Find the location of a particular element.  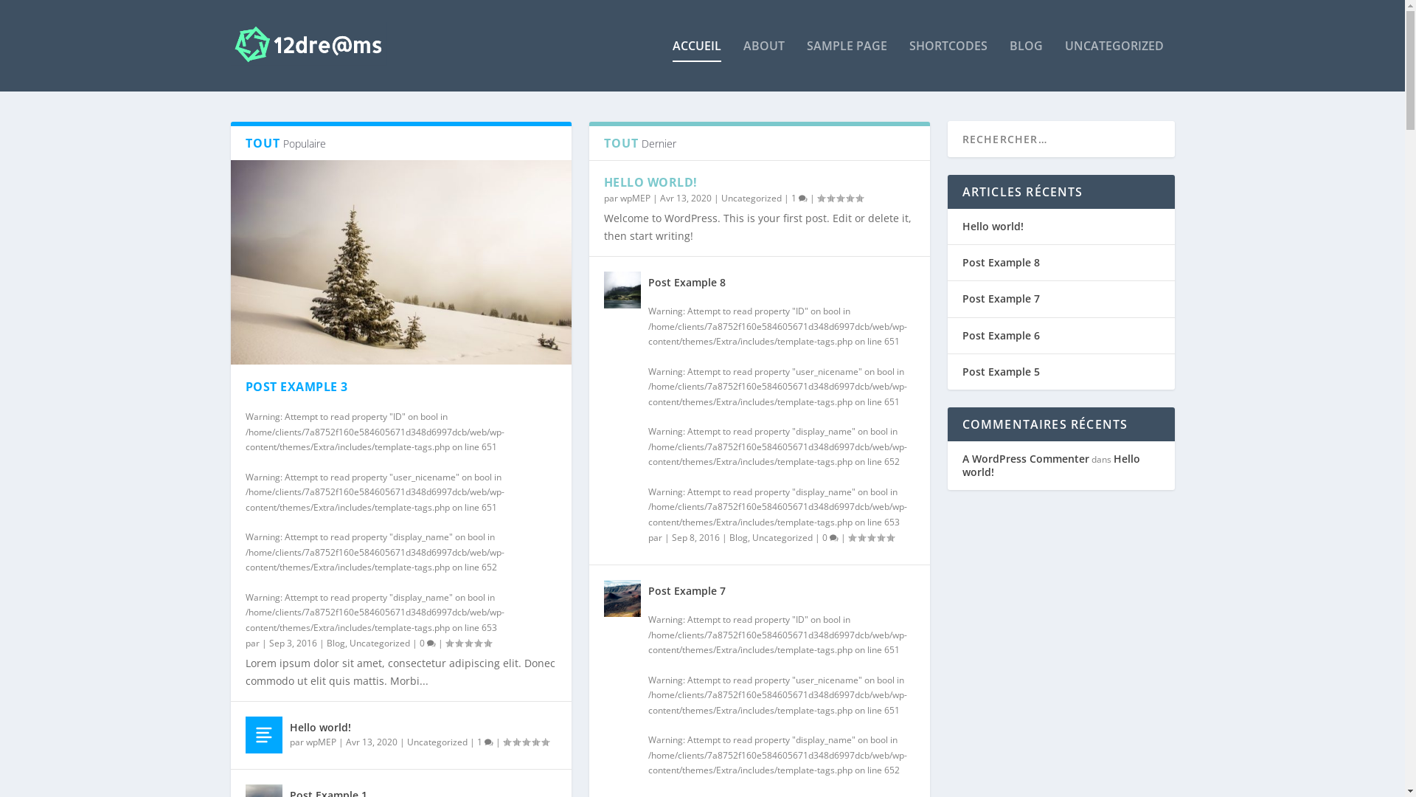

Uncategorized is located at coordinates (380, 644).